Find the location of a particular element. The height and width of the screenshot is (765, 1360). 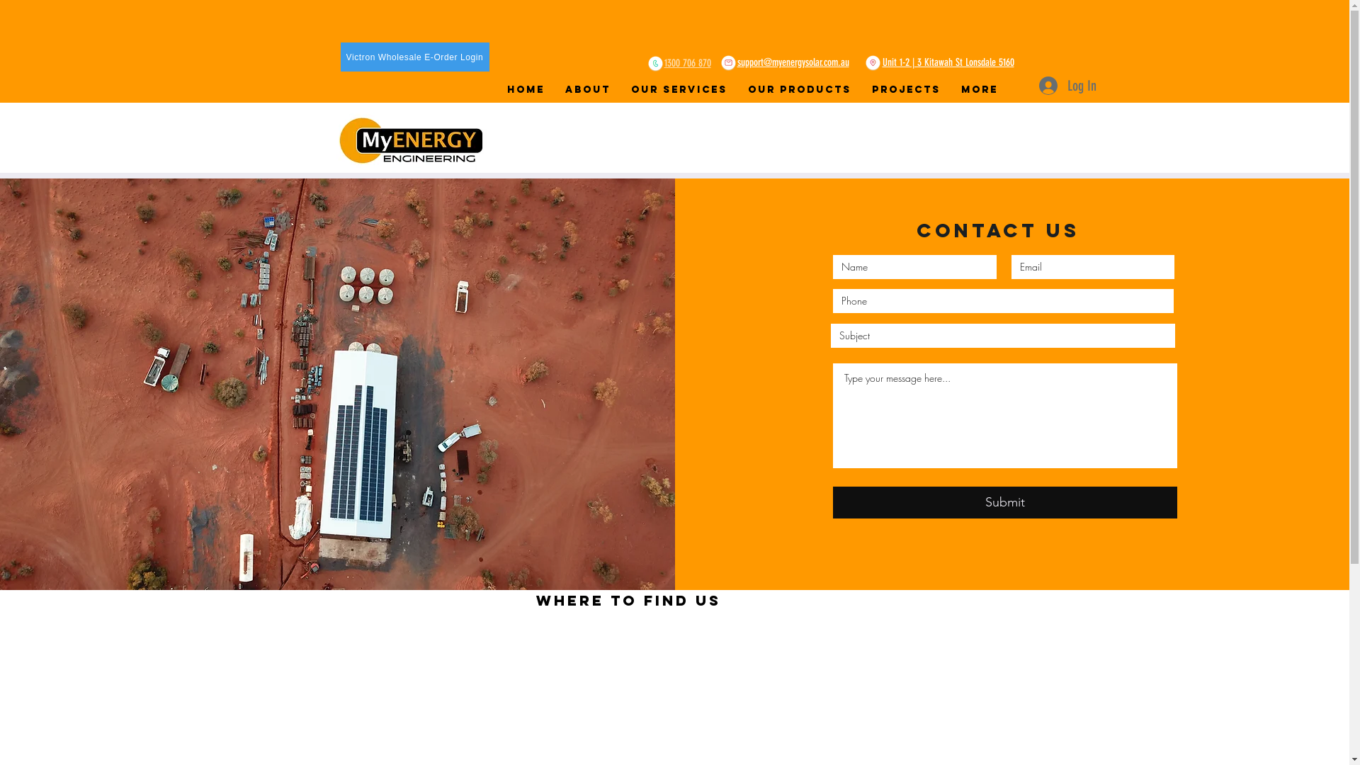

OUR PRODUCTS is located at coordinates (803, 89).